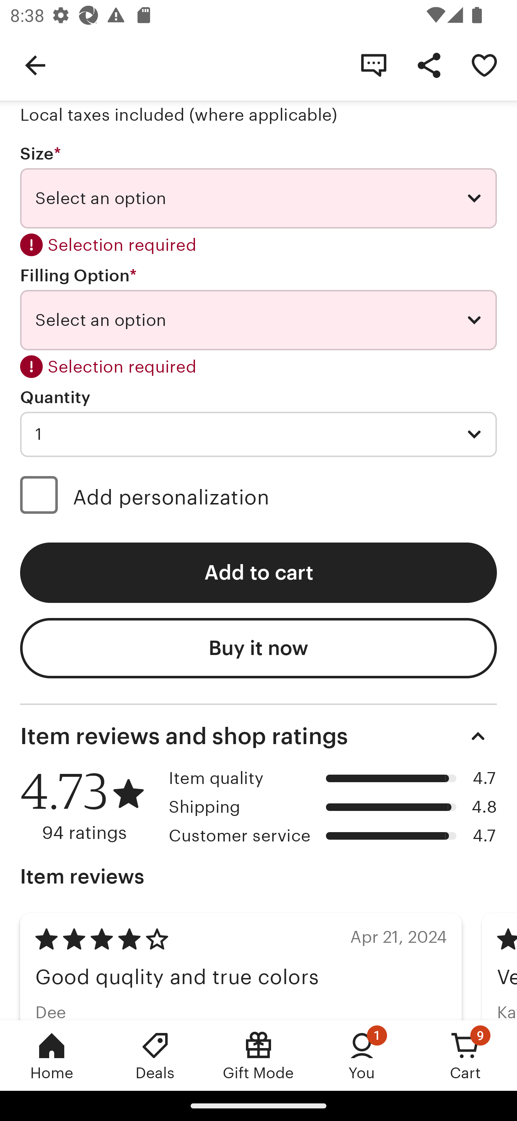  I want to click on Quantity, so click(55, 397).